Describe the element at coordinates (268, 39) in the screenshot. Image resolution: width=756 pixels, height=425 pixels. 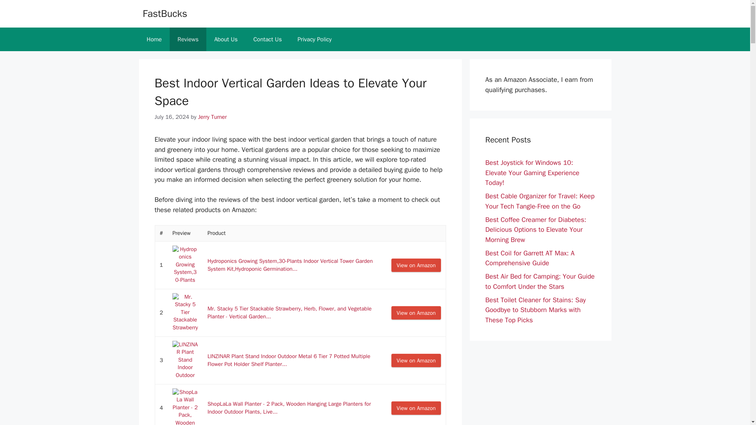
I see `Contact Us` at that location.